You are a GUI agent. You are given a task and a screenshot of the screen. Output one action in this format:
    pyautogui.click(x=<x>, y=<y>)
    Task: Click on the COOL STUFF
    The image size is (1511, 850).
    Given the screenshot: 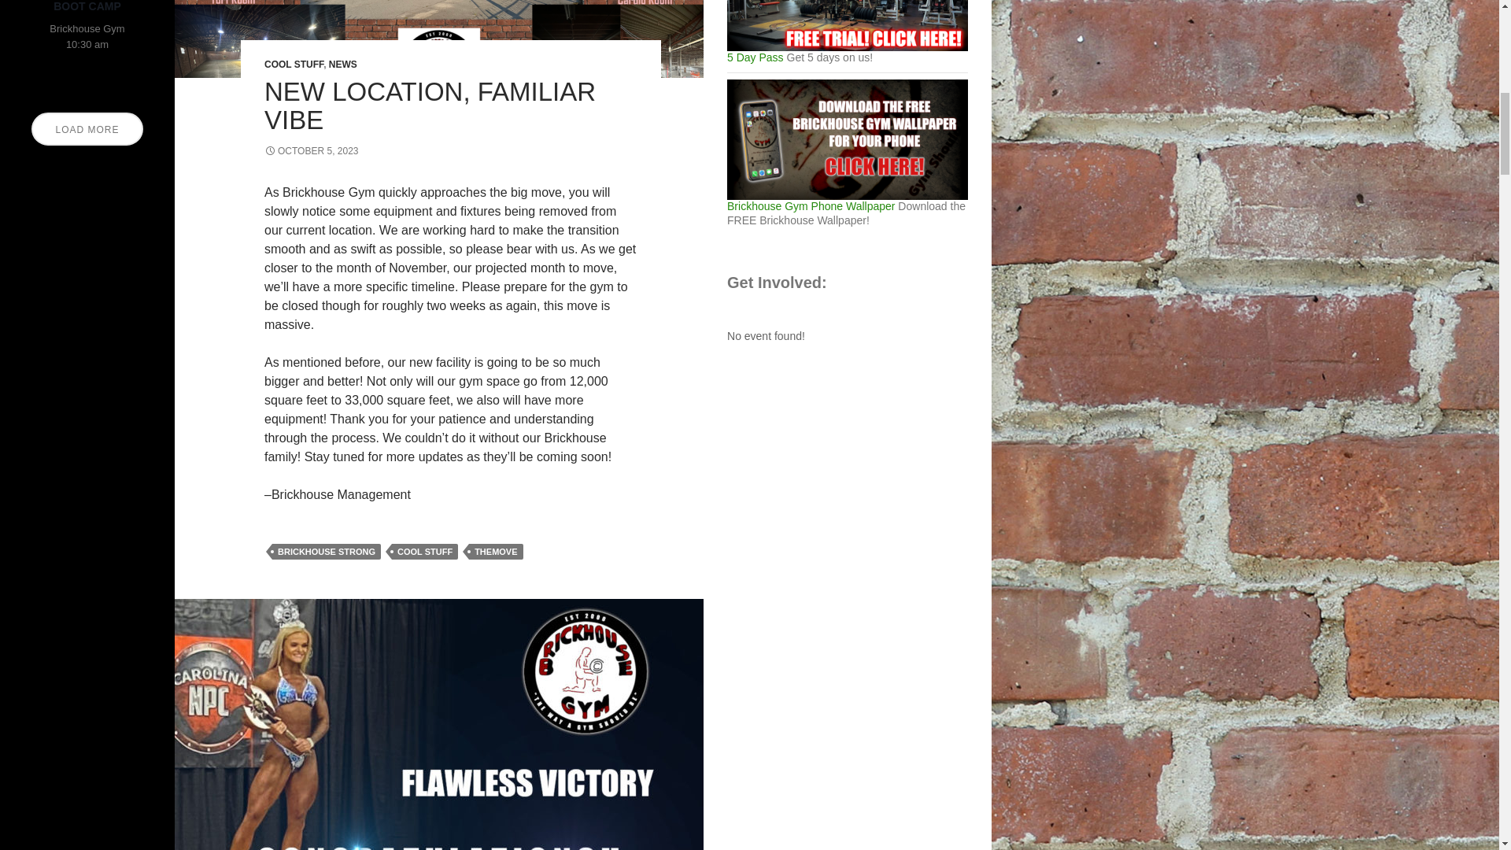 What is the action you would take?
    pyautogui.click(x=424, y=551)
    